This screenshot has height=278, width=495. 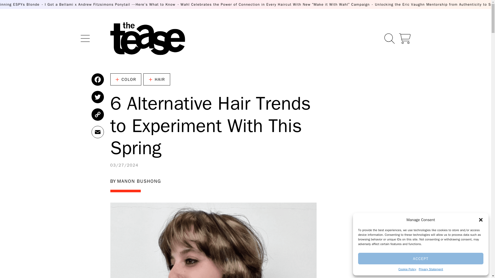 I want to click on COLOR, so click(x=126, y=79).